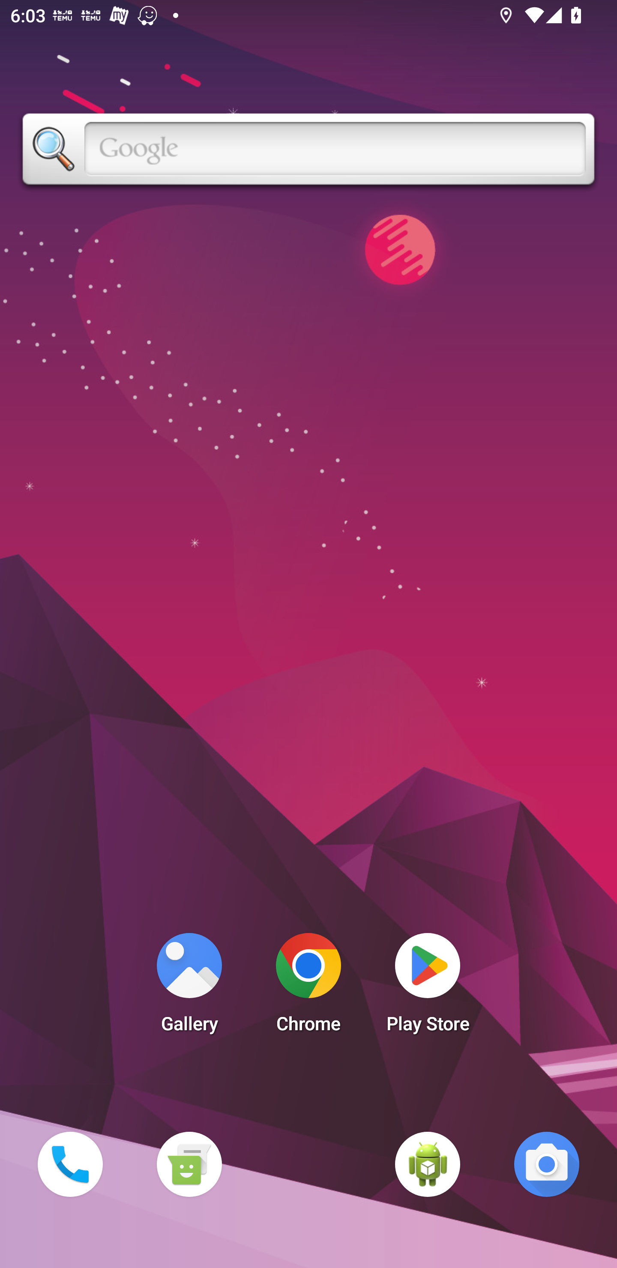 The image size is (617, 1268). I want to click on Phone, so click(70, 1164).